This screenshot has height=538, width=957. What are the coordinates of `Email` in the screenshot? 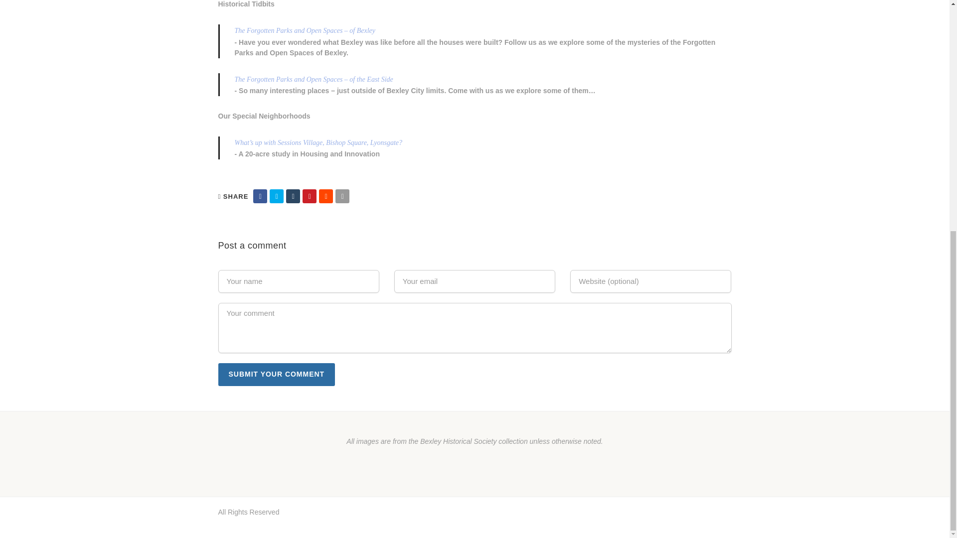 It's located at (342, 196).